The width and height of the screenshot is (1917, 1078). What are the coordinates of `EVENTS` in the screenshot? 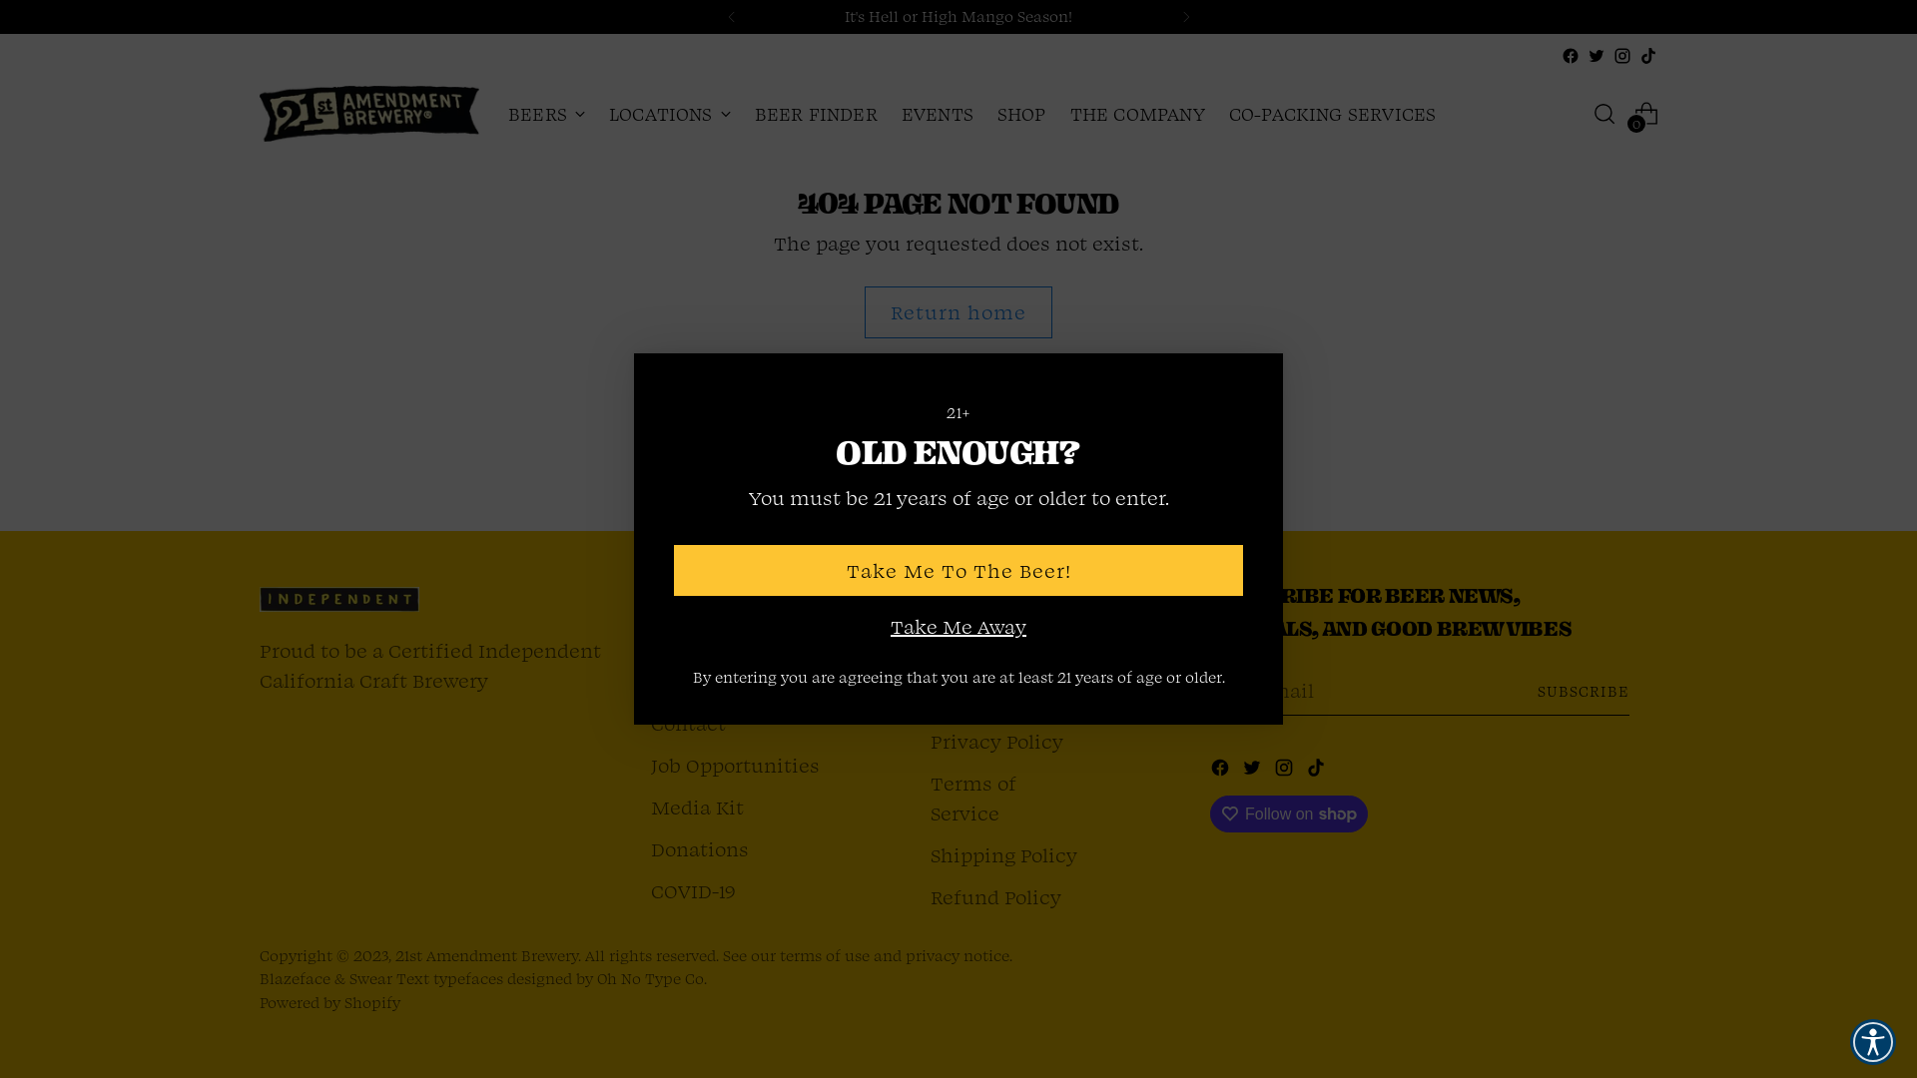 It's located at (938, 114).